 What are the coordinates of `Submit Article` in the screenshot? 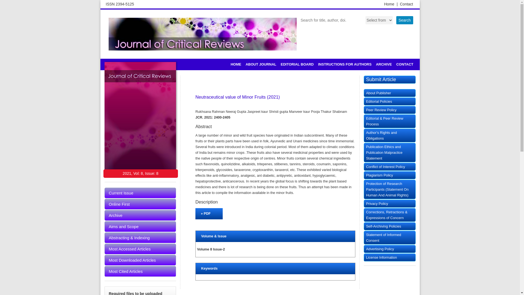 It's located at (389, 79).